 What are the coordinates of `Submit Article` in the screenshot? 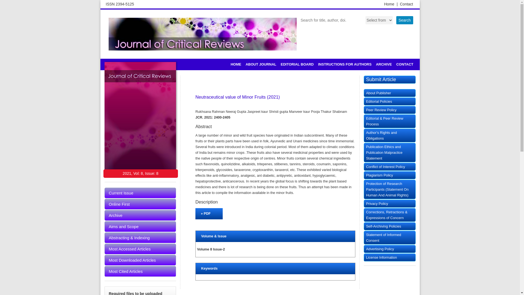 It's located at (389, 79).